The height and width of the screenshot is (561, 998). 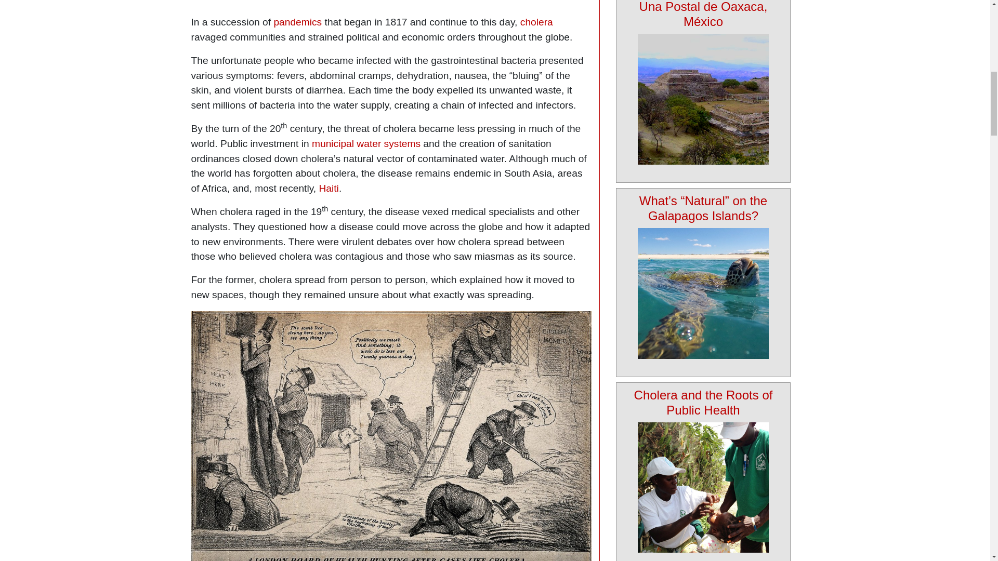 I want to click on cholera, so click(x=536, y=22).